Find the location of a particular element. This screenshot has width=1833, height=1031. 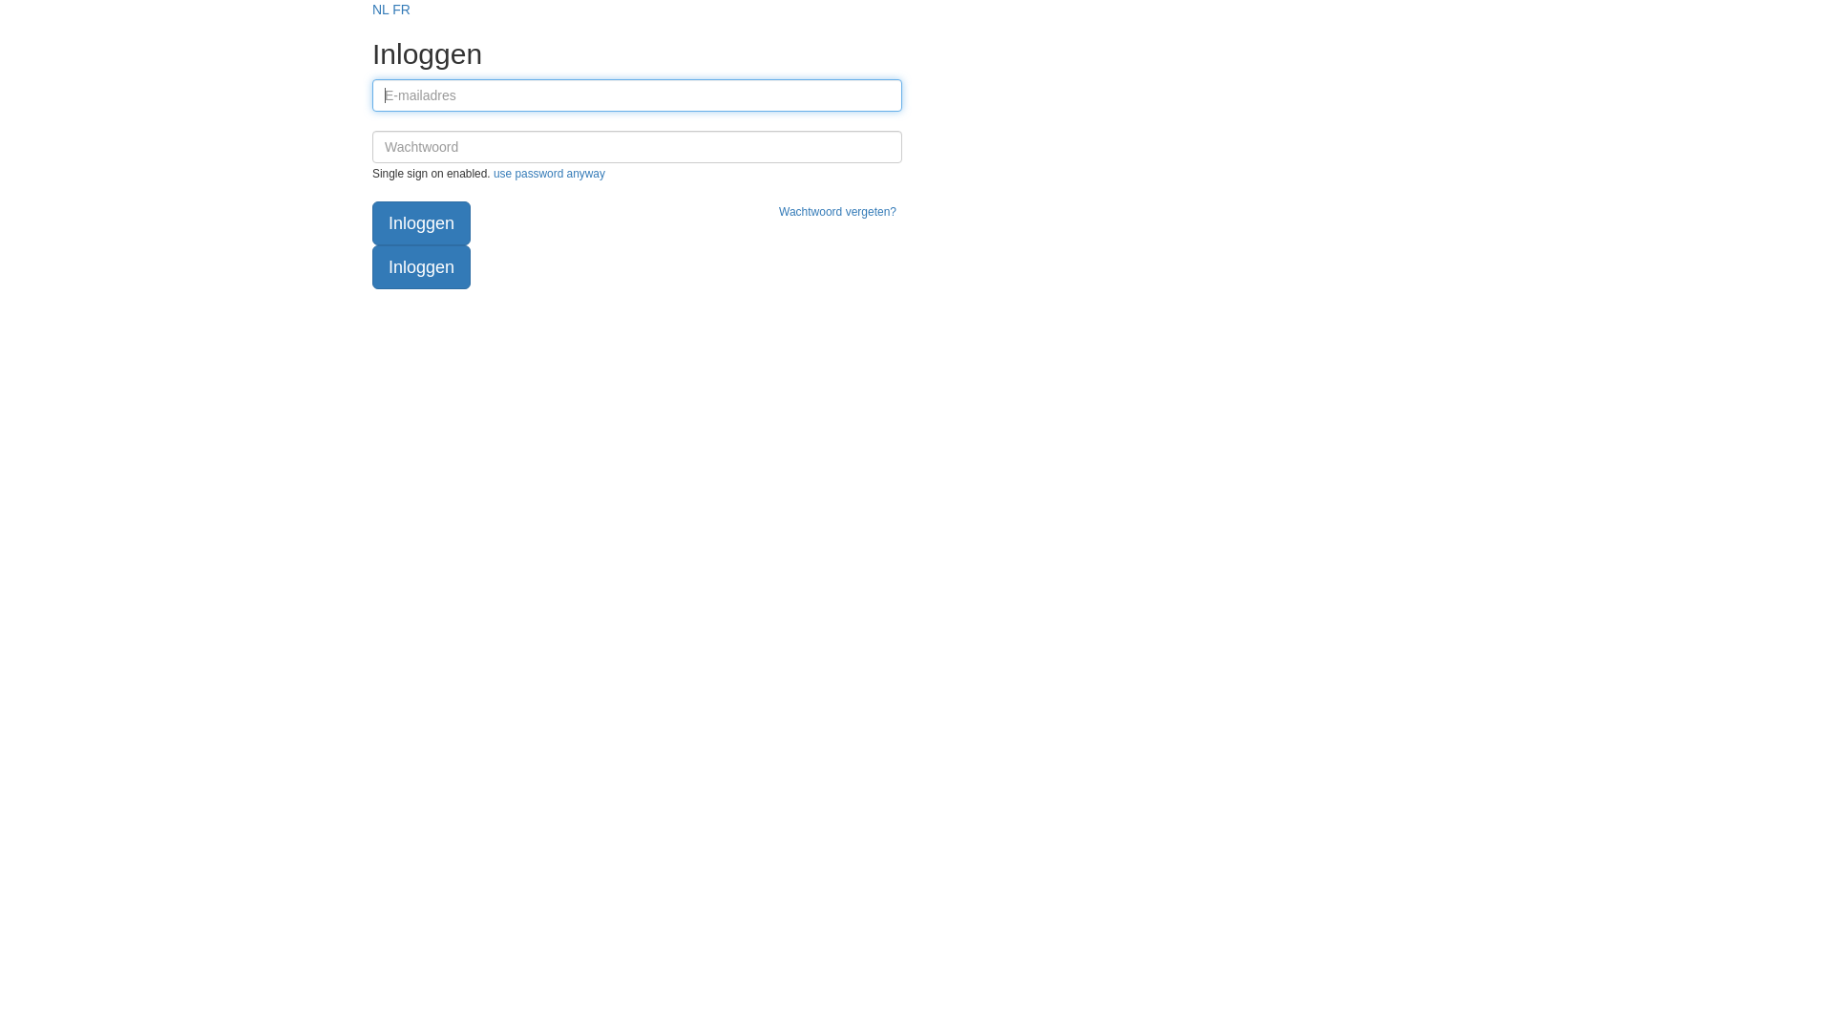

Inloggen is located at coordinates (422, 223).